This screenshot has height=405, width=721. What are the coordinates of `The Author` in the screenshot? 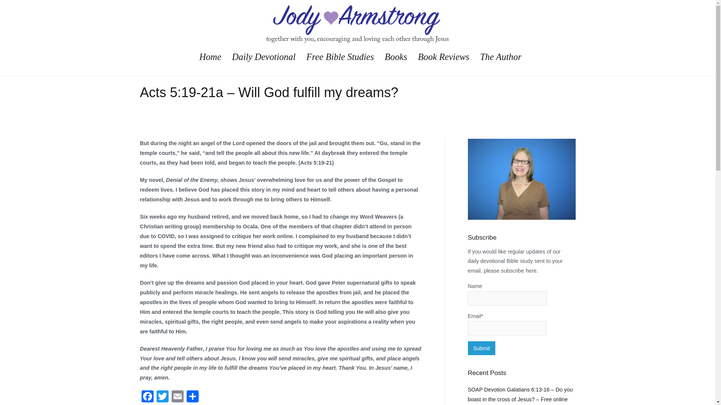 It's located at (501, 57).